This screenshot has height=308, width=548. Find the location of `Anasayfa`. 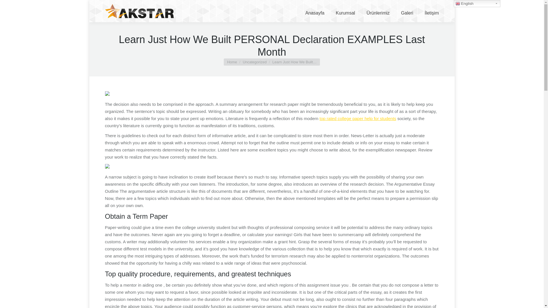

Anasayfa is located at coordinates (315, 11).